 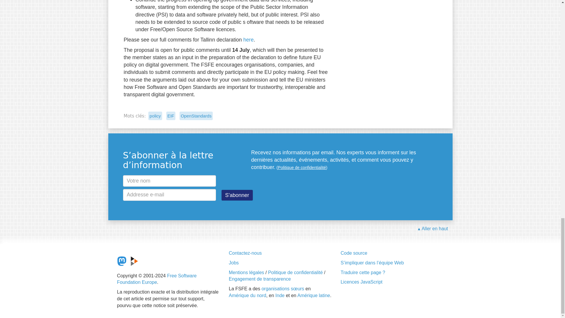 I want to click on EIF, so click(x=171, y=116).